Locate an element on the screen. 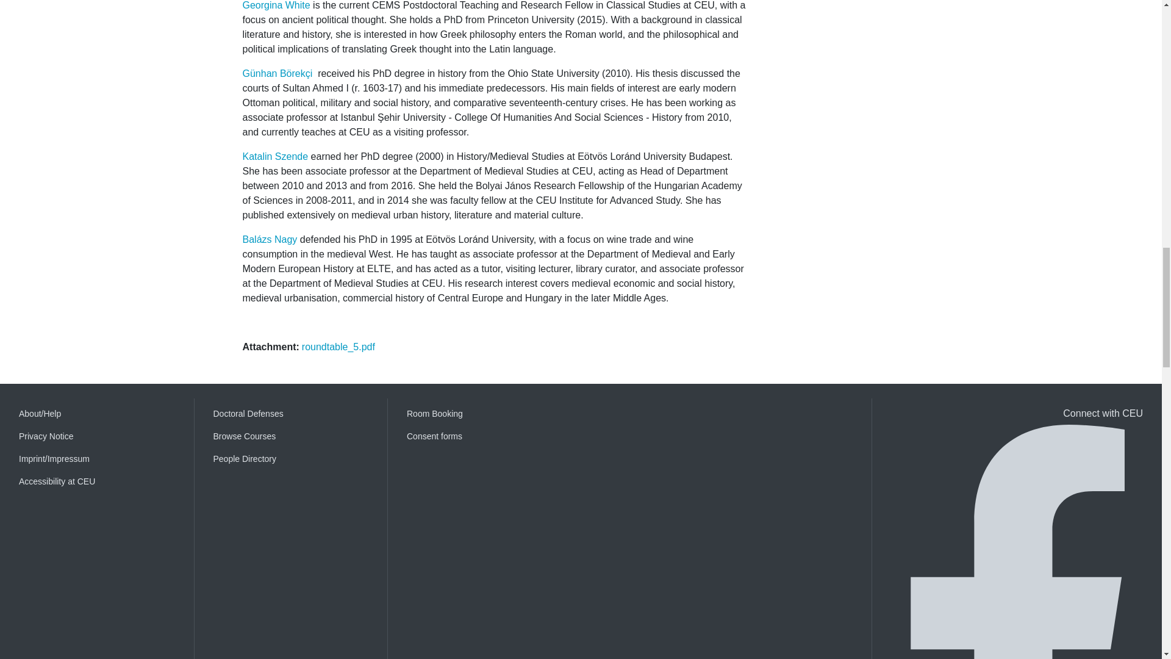 The height and width of the screenshot is (659, 1171). Room Booking is located at coordinates (484, 414).